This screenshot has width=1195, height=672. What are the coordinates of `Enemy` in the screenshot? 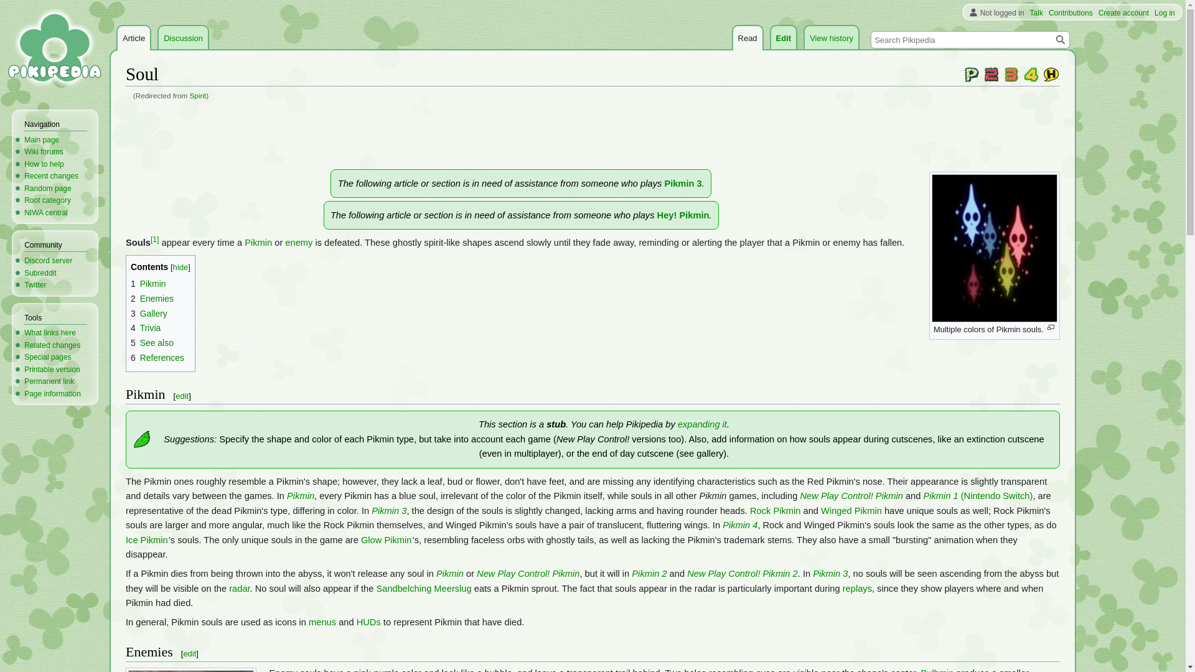 It's located at (299, 243).